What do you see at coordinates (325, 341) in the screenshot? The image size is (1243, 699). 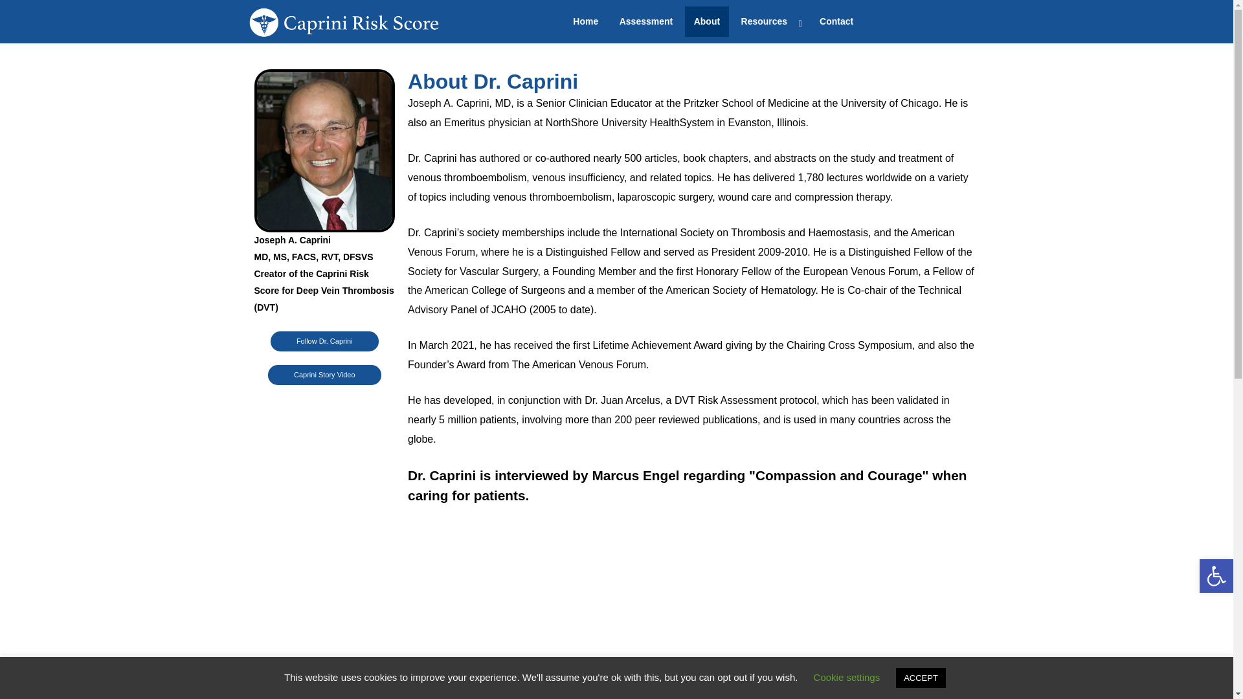 I see `Follow Dr. Caprini` at bounding box center [325, 341].